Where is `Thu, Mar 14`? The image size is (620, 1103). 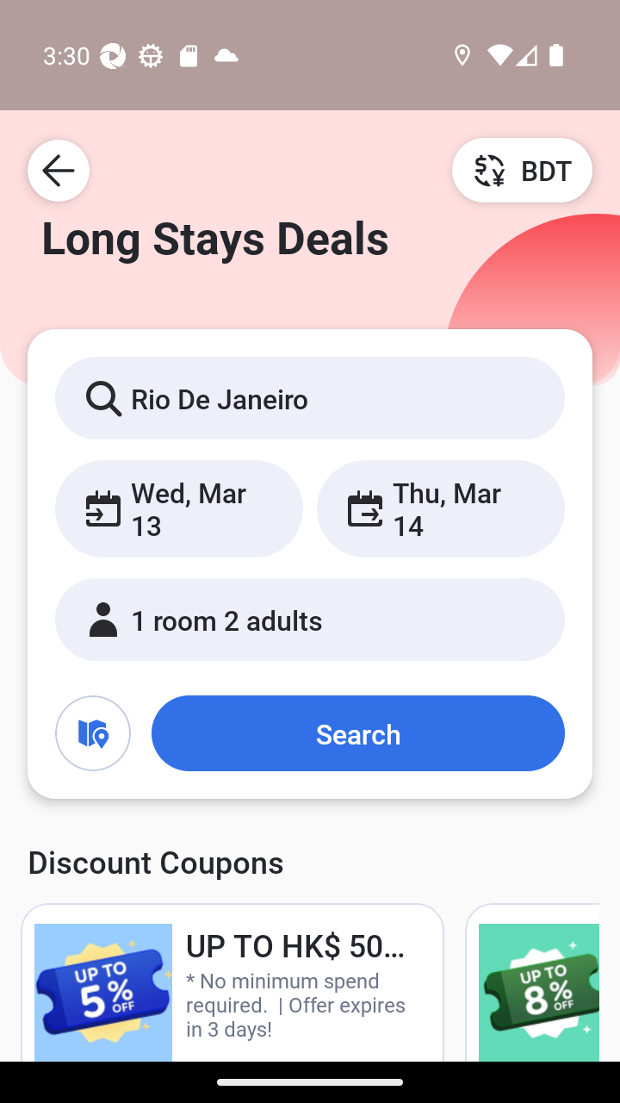
Thu, Mar 14 is located at coordinates (440, 508).